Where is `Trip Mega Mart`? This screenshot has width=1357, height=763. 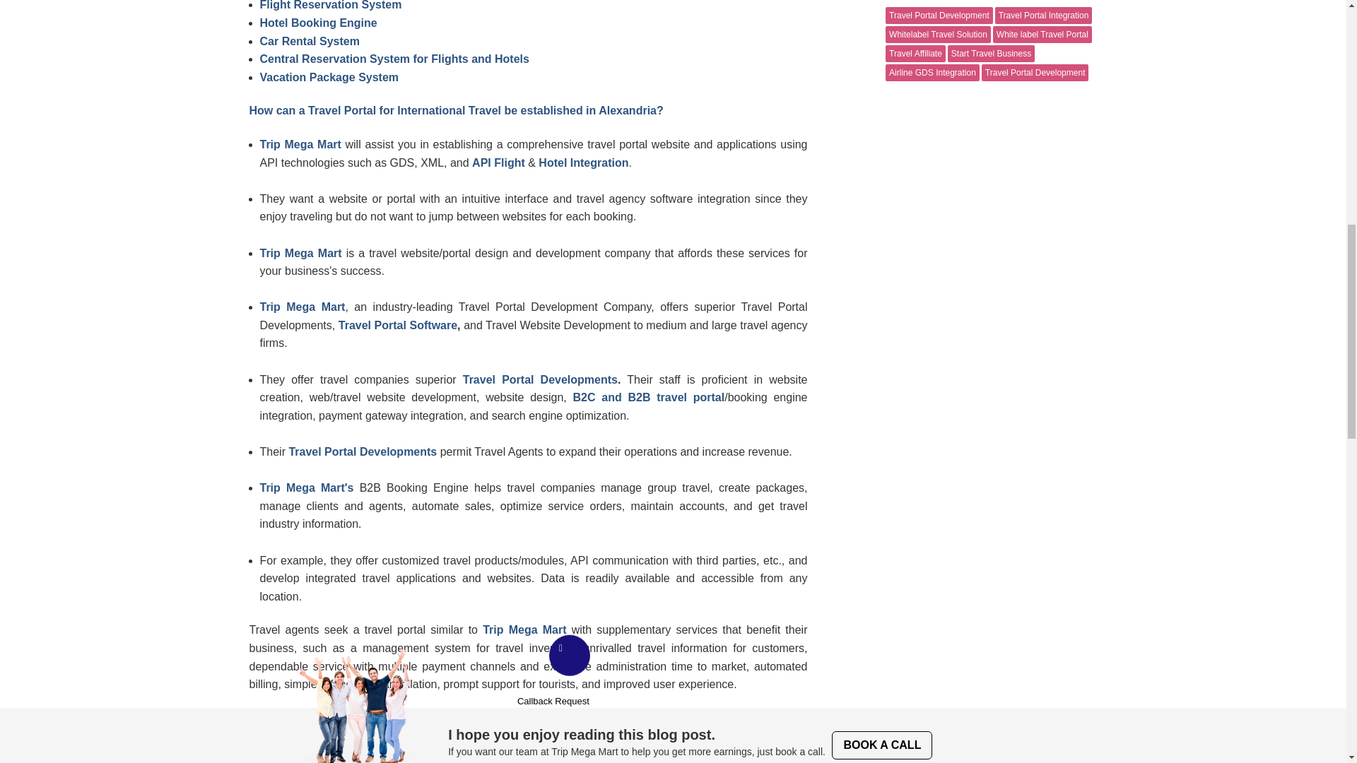
Trip Mega Mart is located at coordinates (301, 144).